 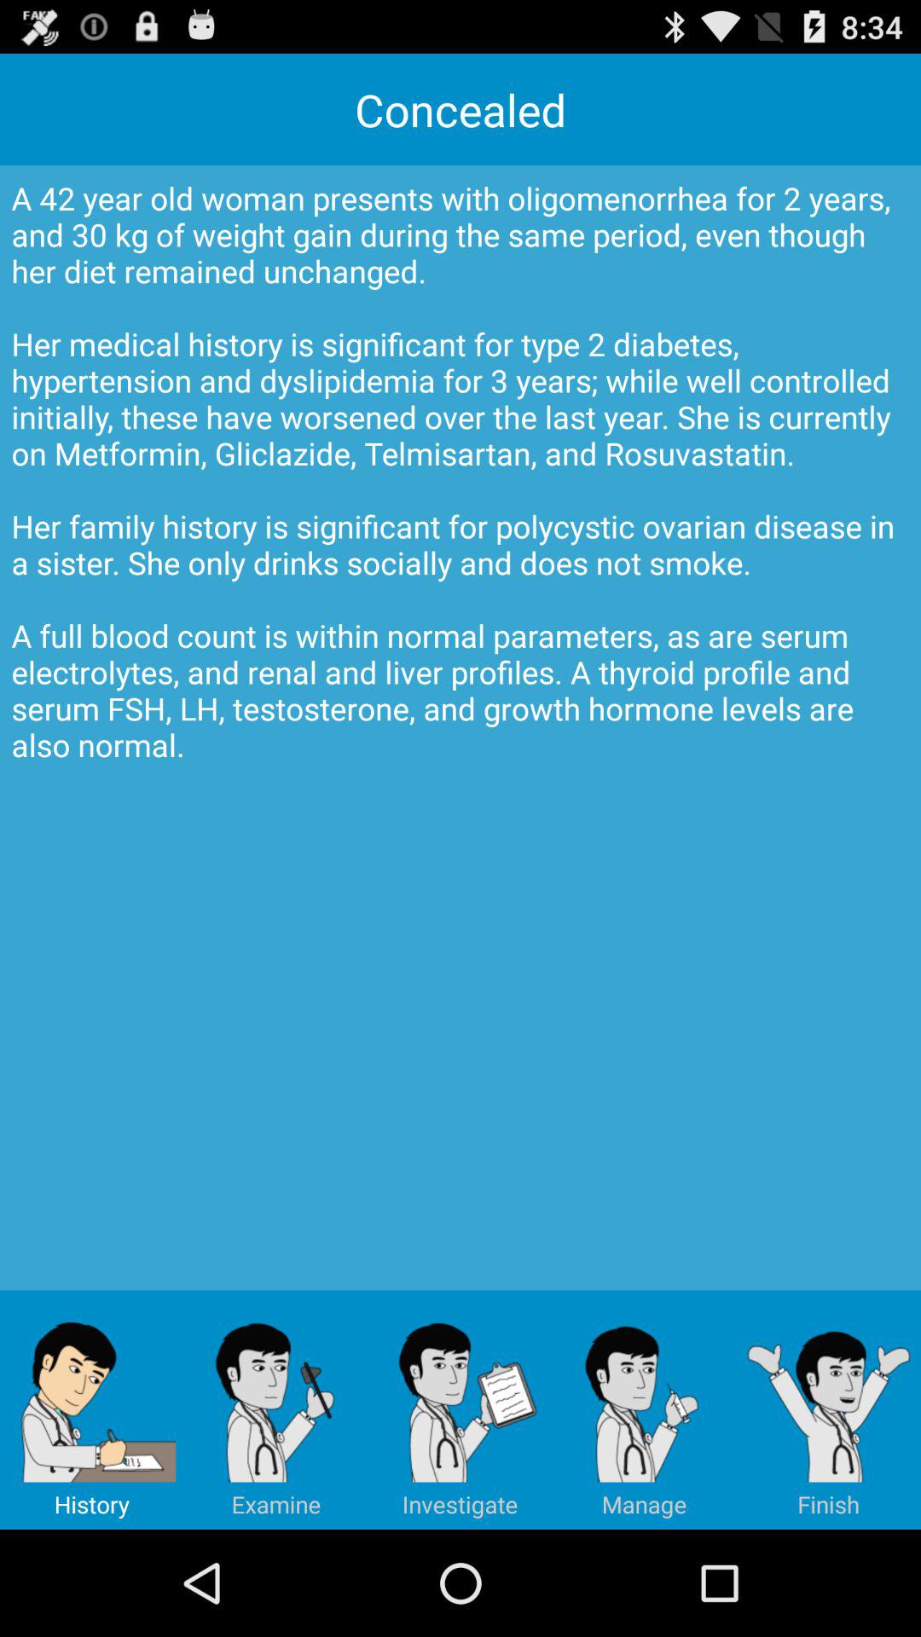 I want to click on open the item below the a 42 year app, so click(x=276, y=1409).